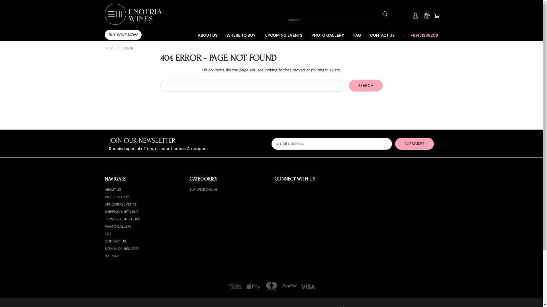  Describe the element at coordinates (203, 191) in the screenshot. I see `BUY WINE ONLINE` at that location.